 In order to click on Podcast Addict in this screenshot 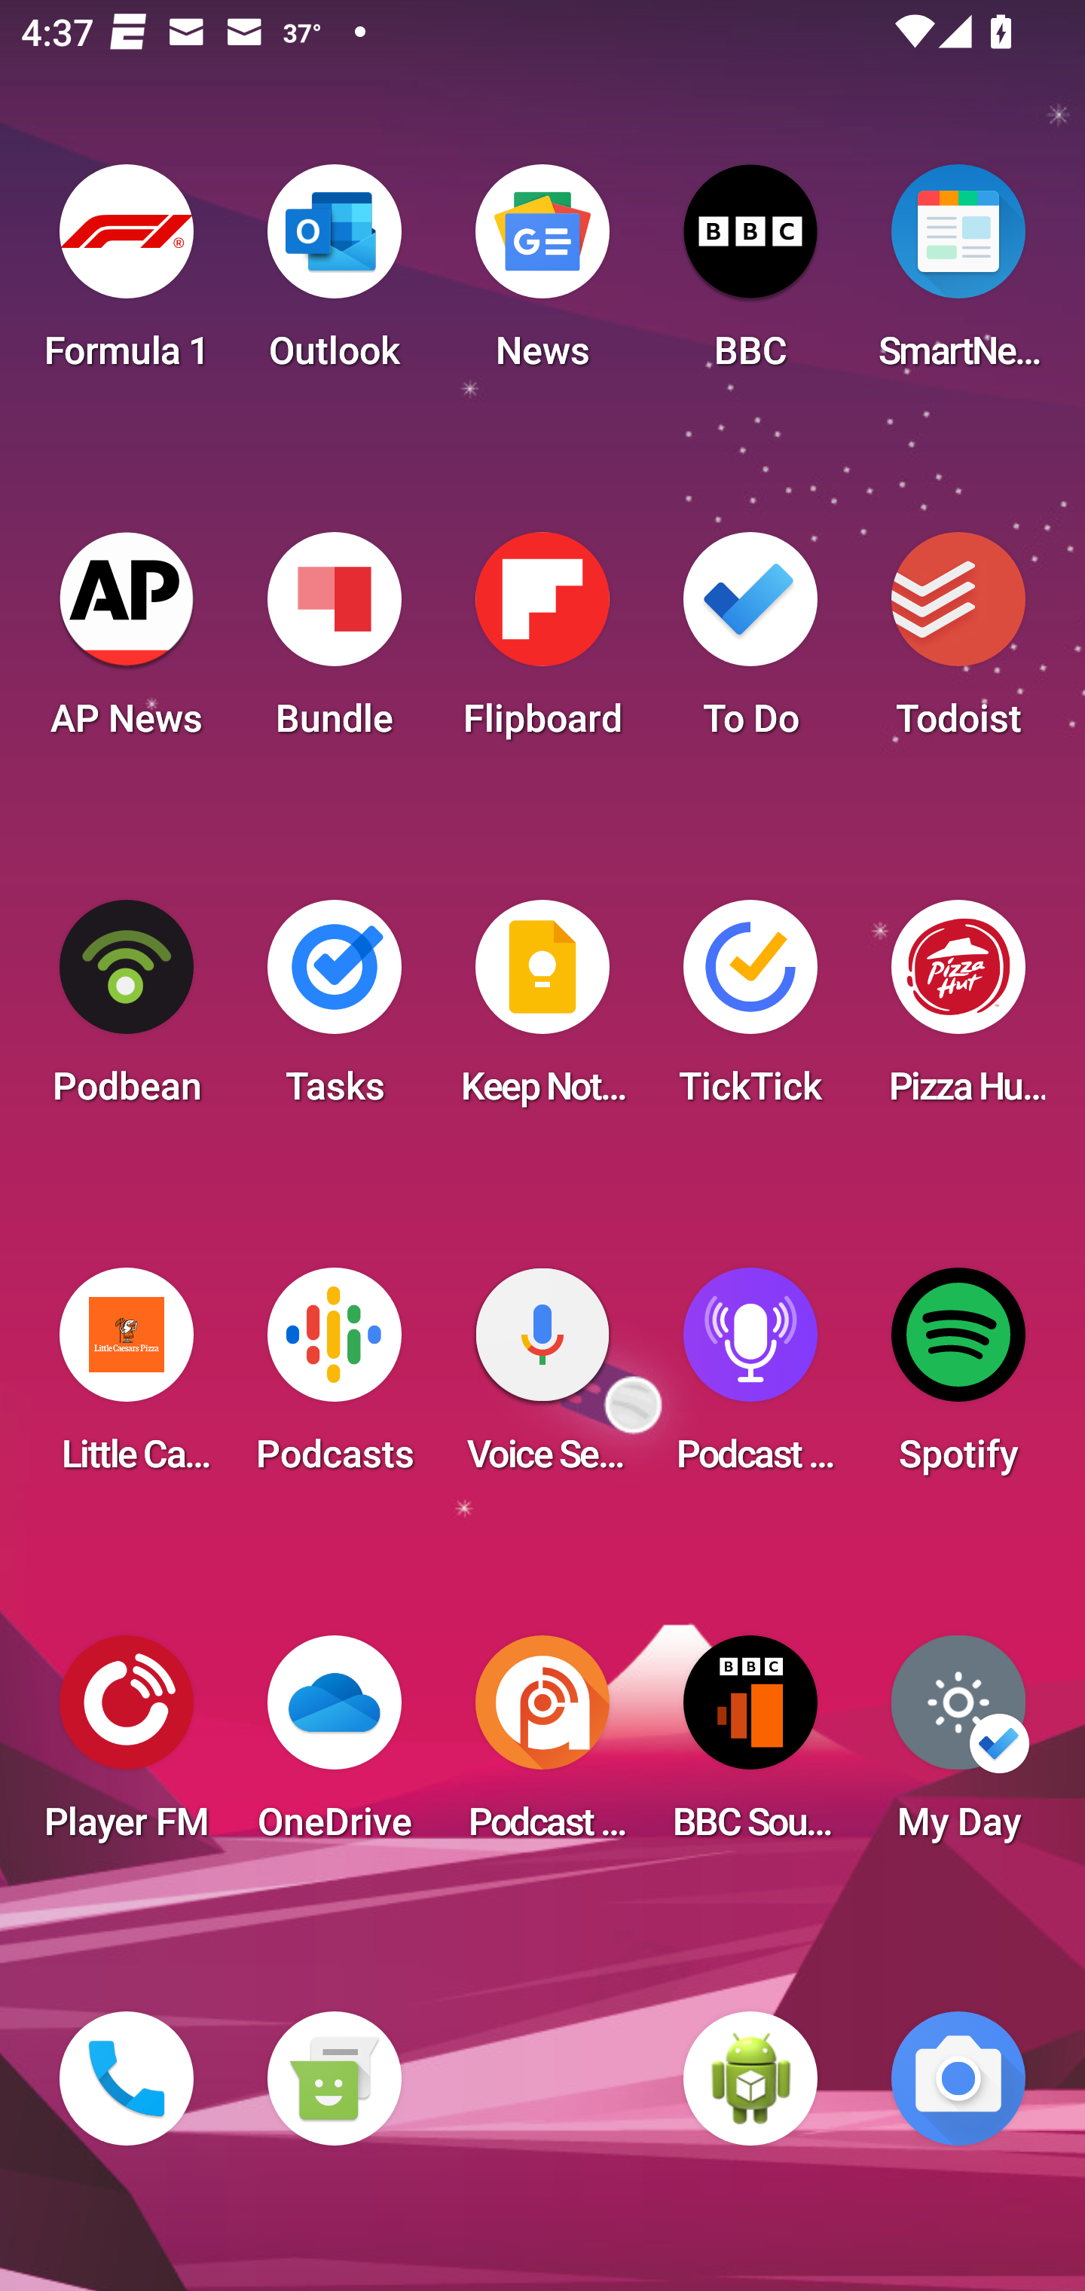, I will do `click(542, 1747)`.